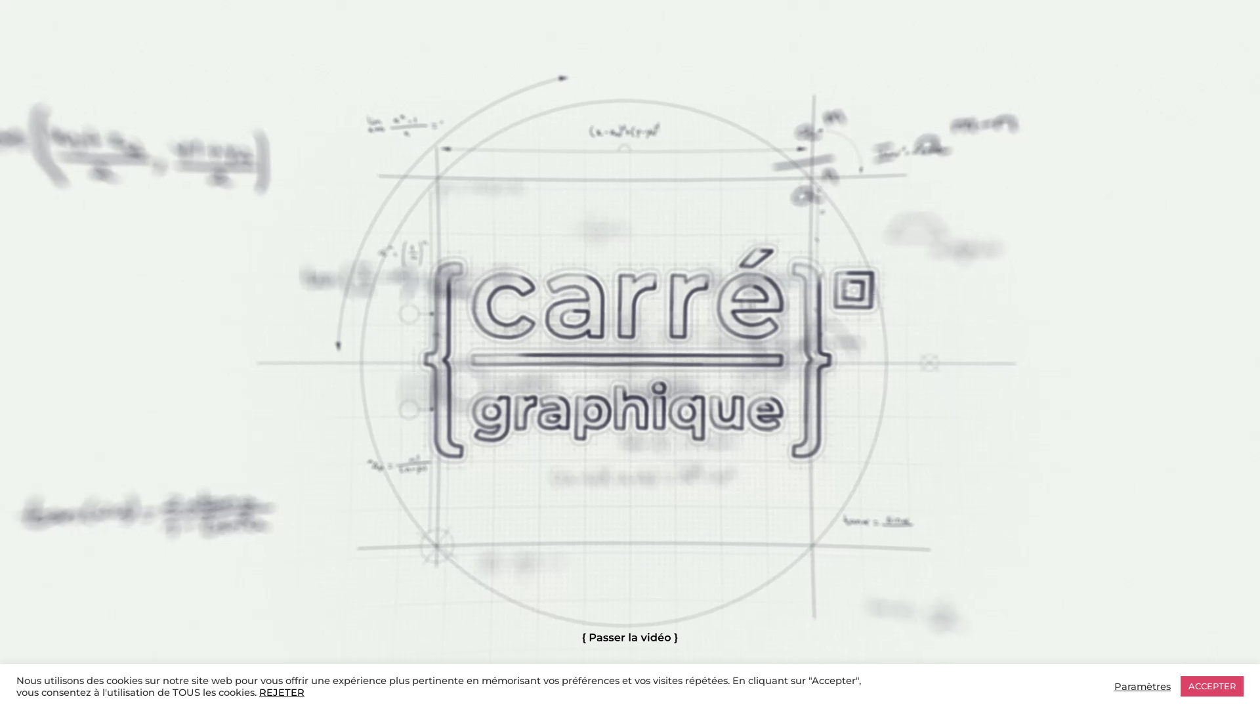 This screenshot has height=709, width=1260. I want to click on Contact, so click(800, 49).